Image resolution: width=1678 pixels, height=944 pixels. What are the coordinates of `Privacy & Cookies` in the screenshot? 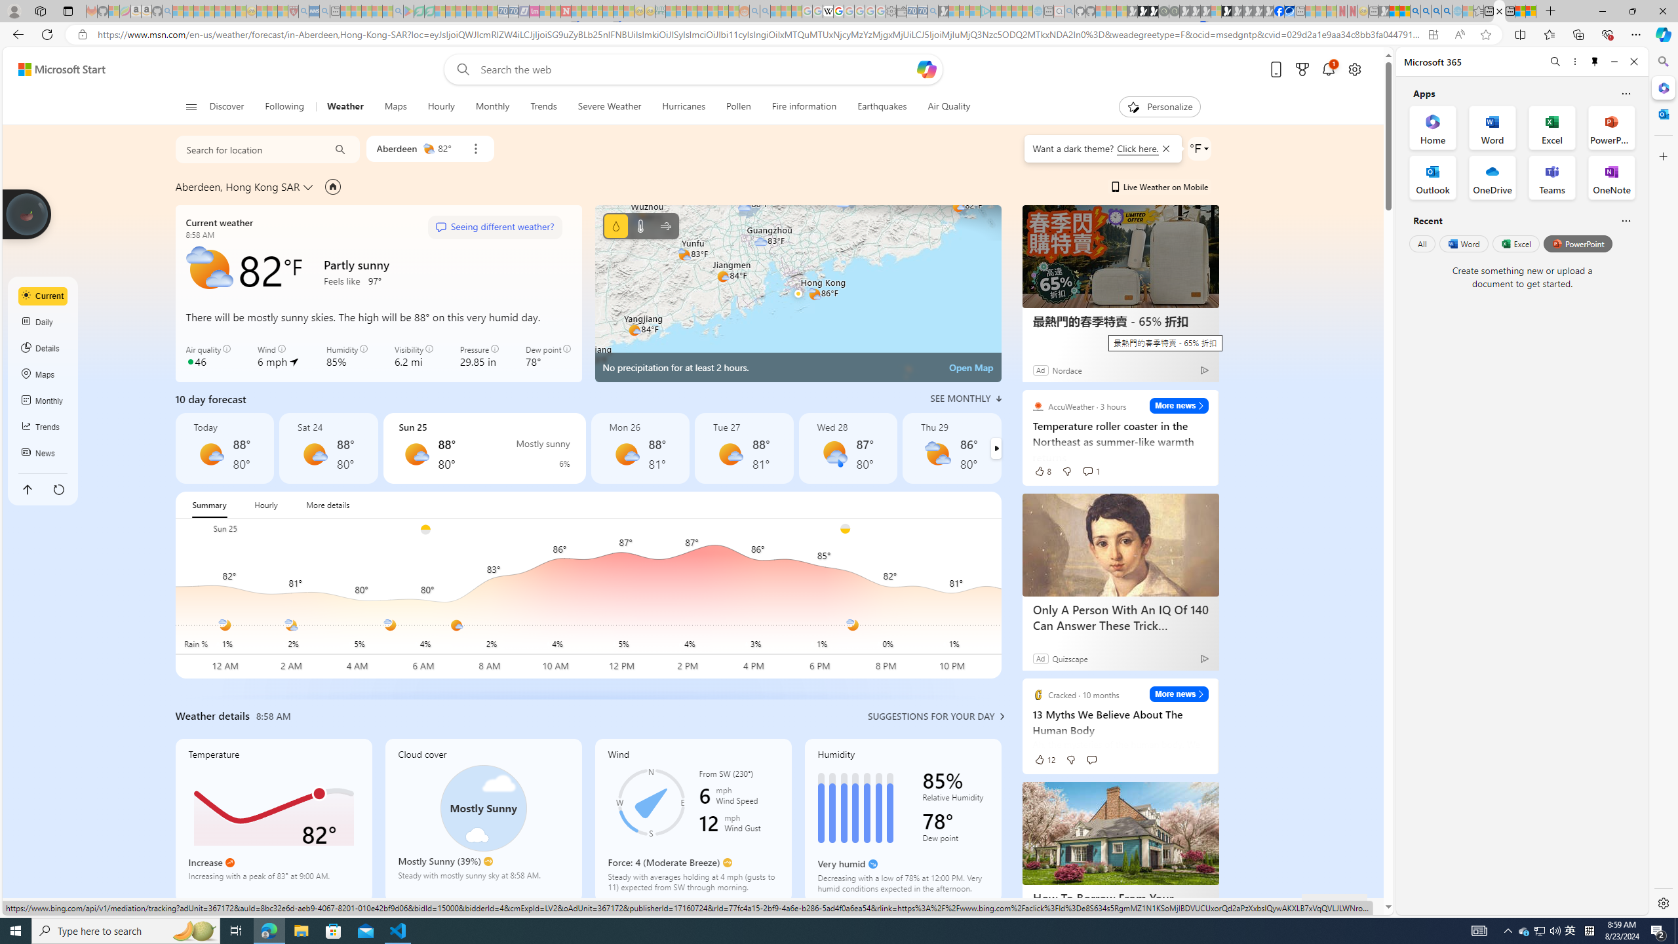 It's located at (1055, 906).